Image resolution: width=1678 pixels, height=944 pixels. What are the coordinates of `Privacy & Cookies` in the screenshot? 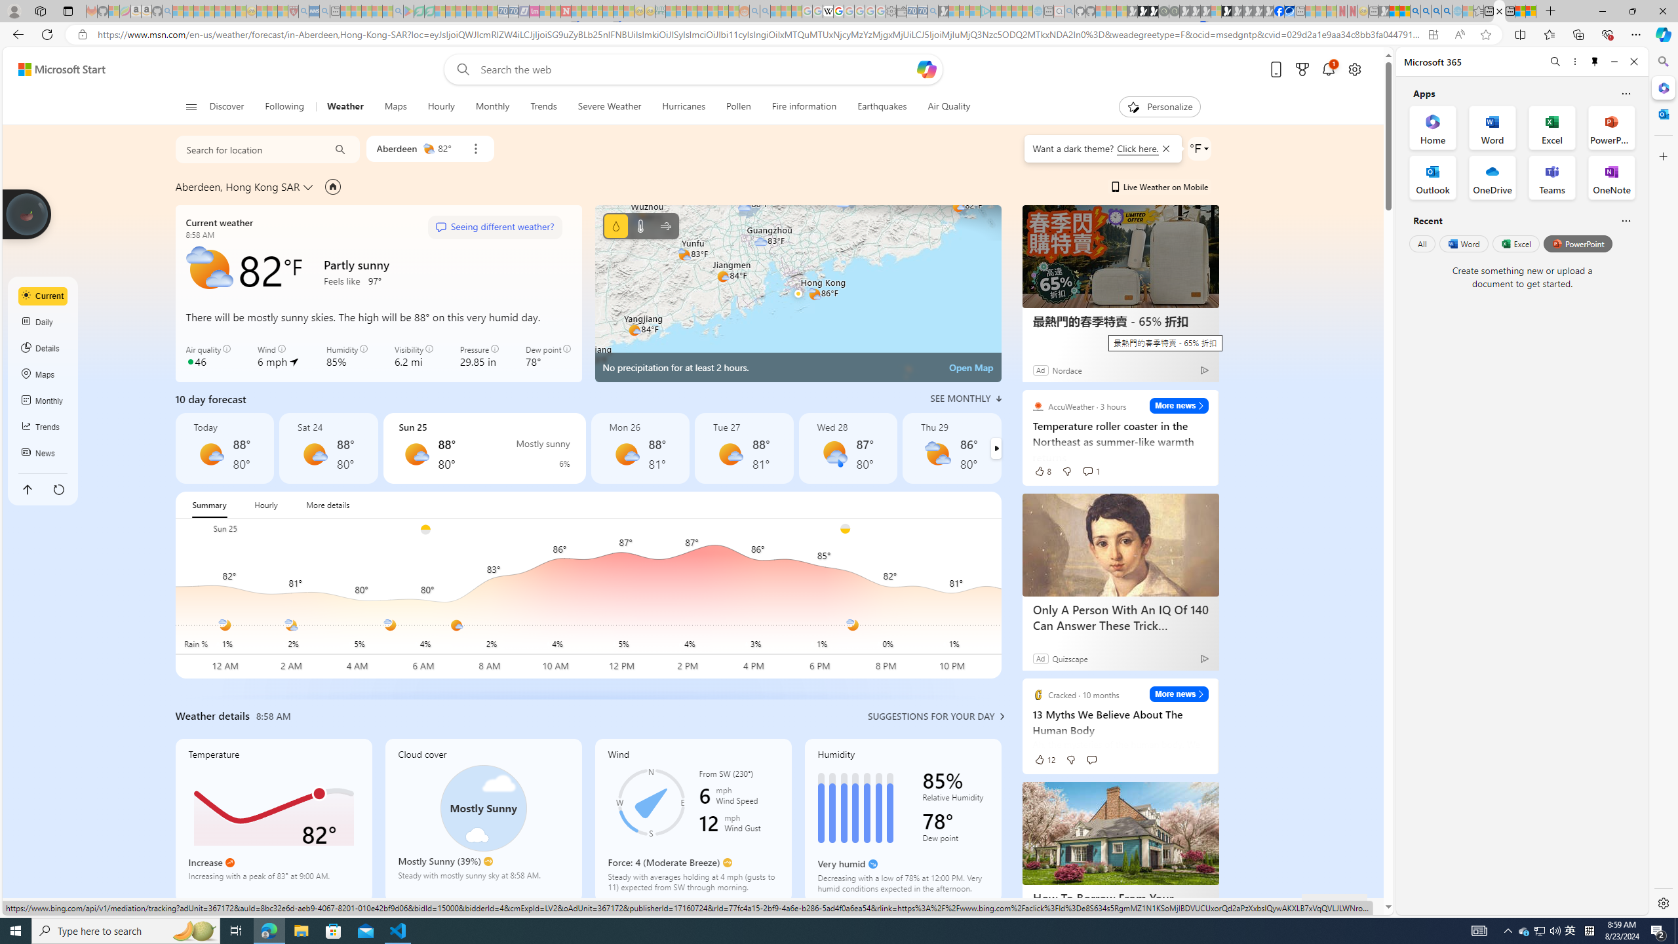 It's located at (1055, 906).